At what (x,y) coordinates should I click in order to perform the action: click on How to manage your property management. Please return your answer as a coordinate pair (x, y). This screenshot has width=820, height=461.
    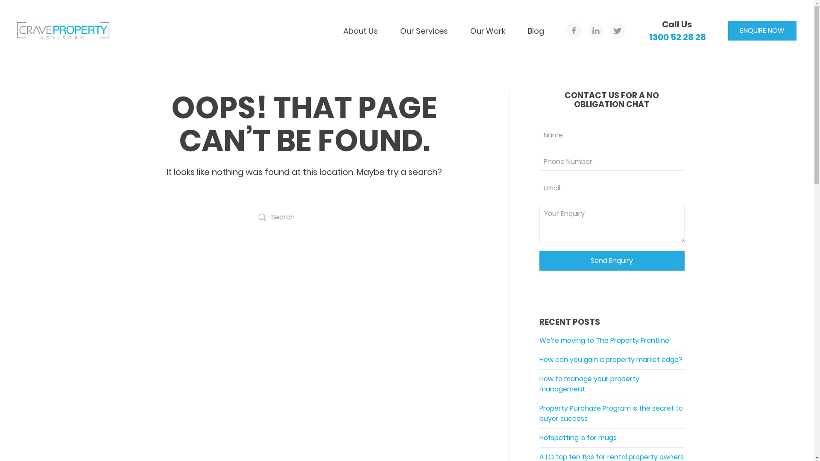
    Looking at the image, I should click on (589, 384).